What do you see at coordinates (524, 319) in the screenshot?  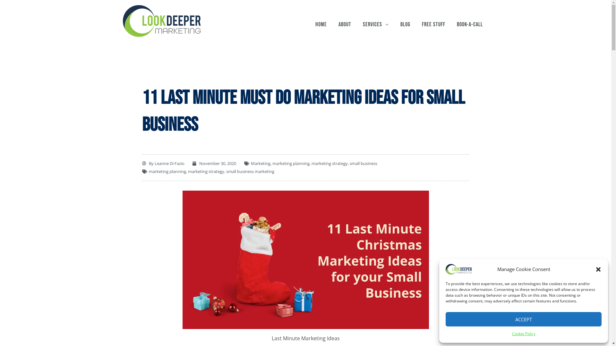 I see `ACCEPT` at bounding box center [524, 319].